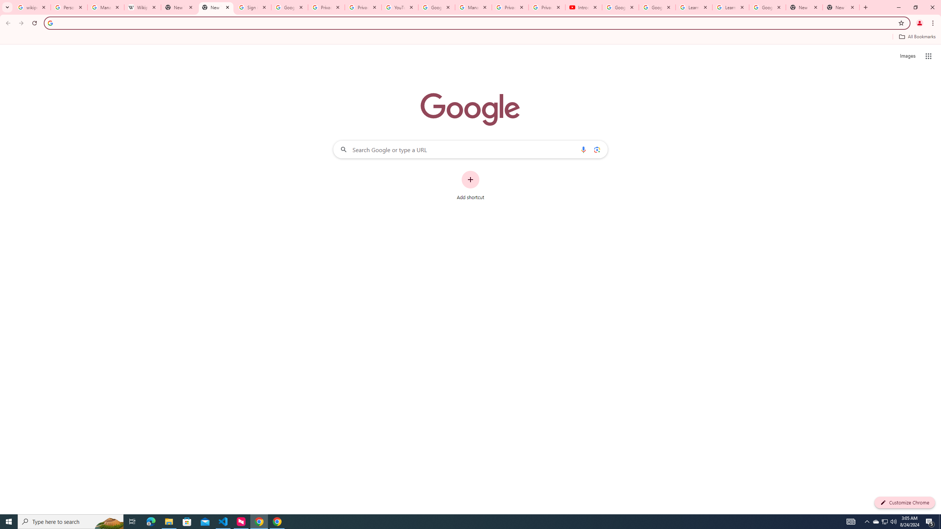  What do you see at coordinates (768, 7) in the screenshot?
I see `Google Account` at bounding box center [768, 7].